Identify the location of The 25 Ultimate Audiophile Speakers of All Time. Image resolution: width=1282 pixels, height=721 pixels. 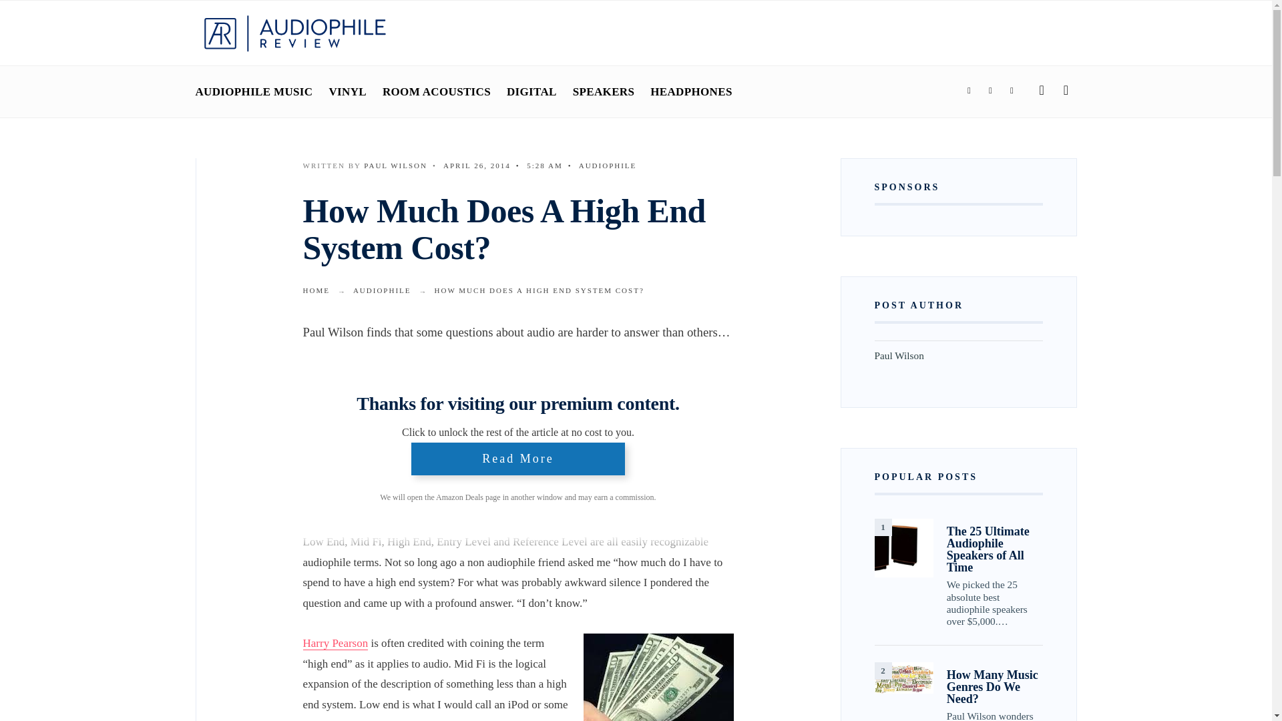
(903, 547).